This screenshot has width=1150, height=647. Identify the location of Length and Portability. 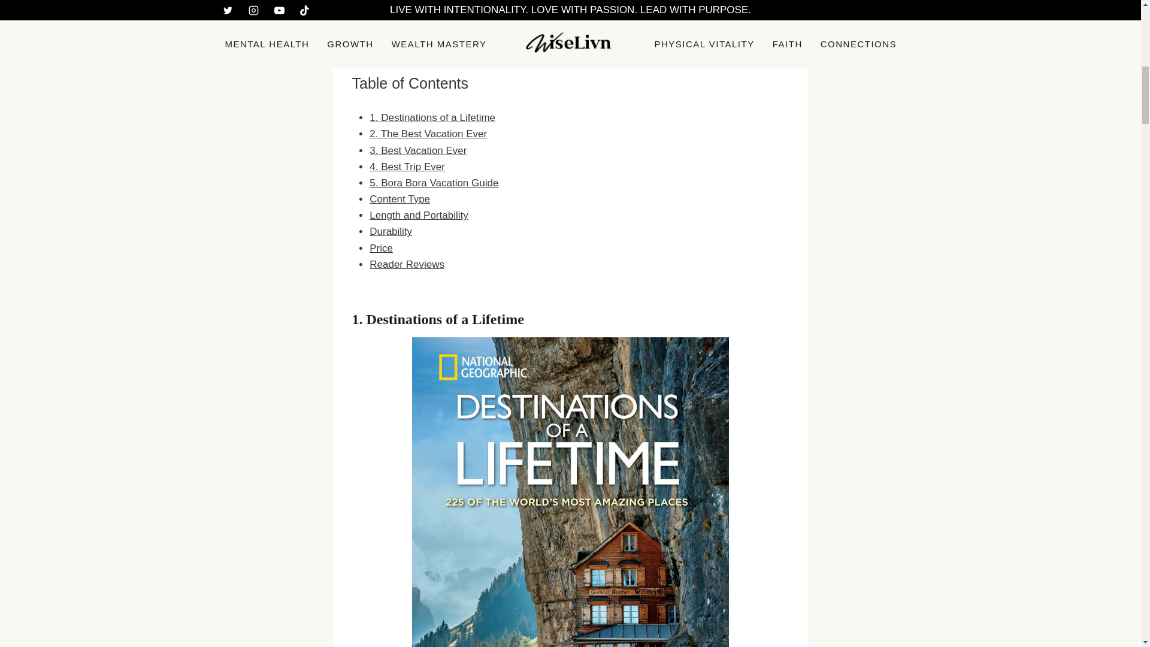
(418, 215).